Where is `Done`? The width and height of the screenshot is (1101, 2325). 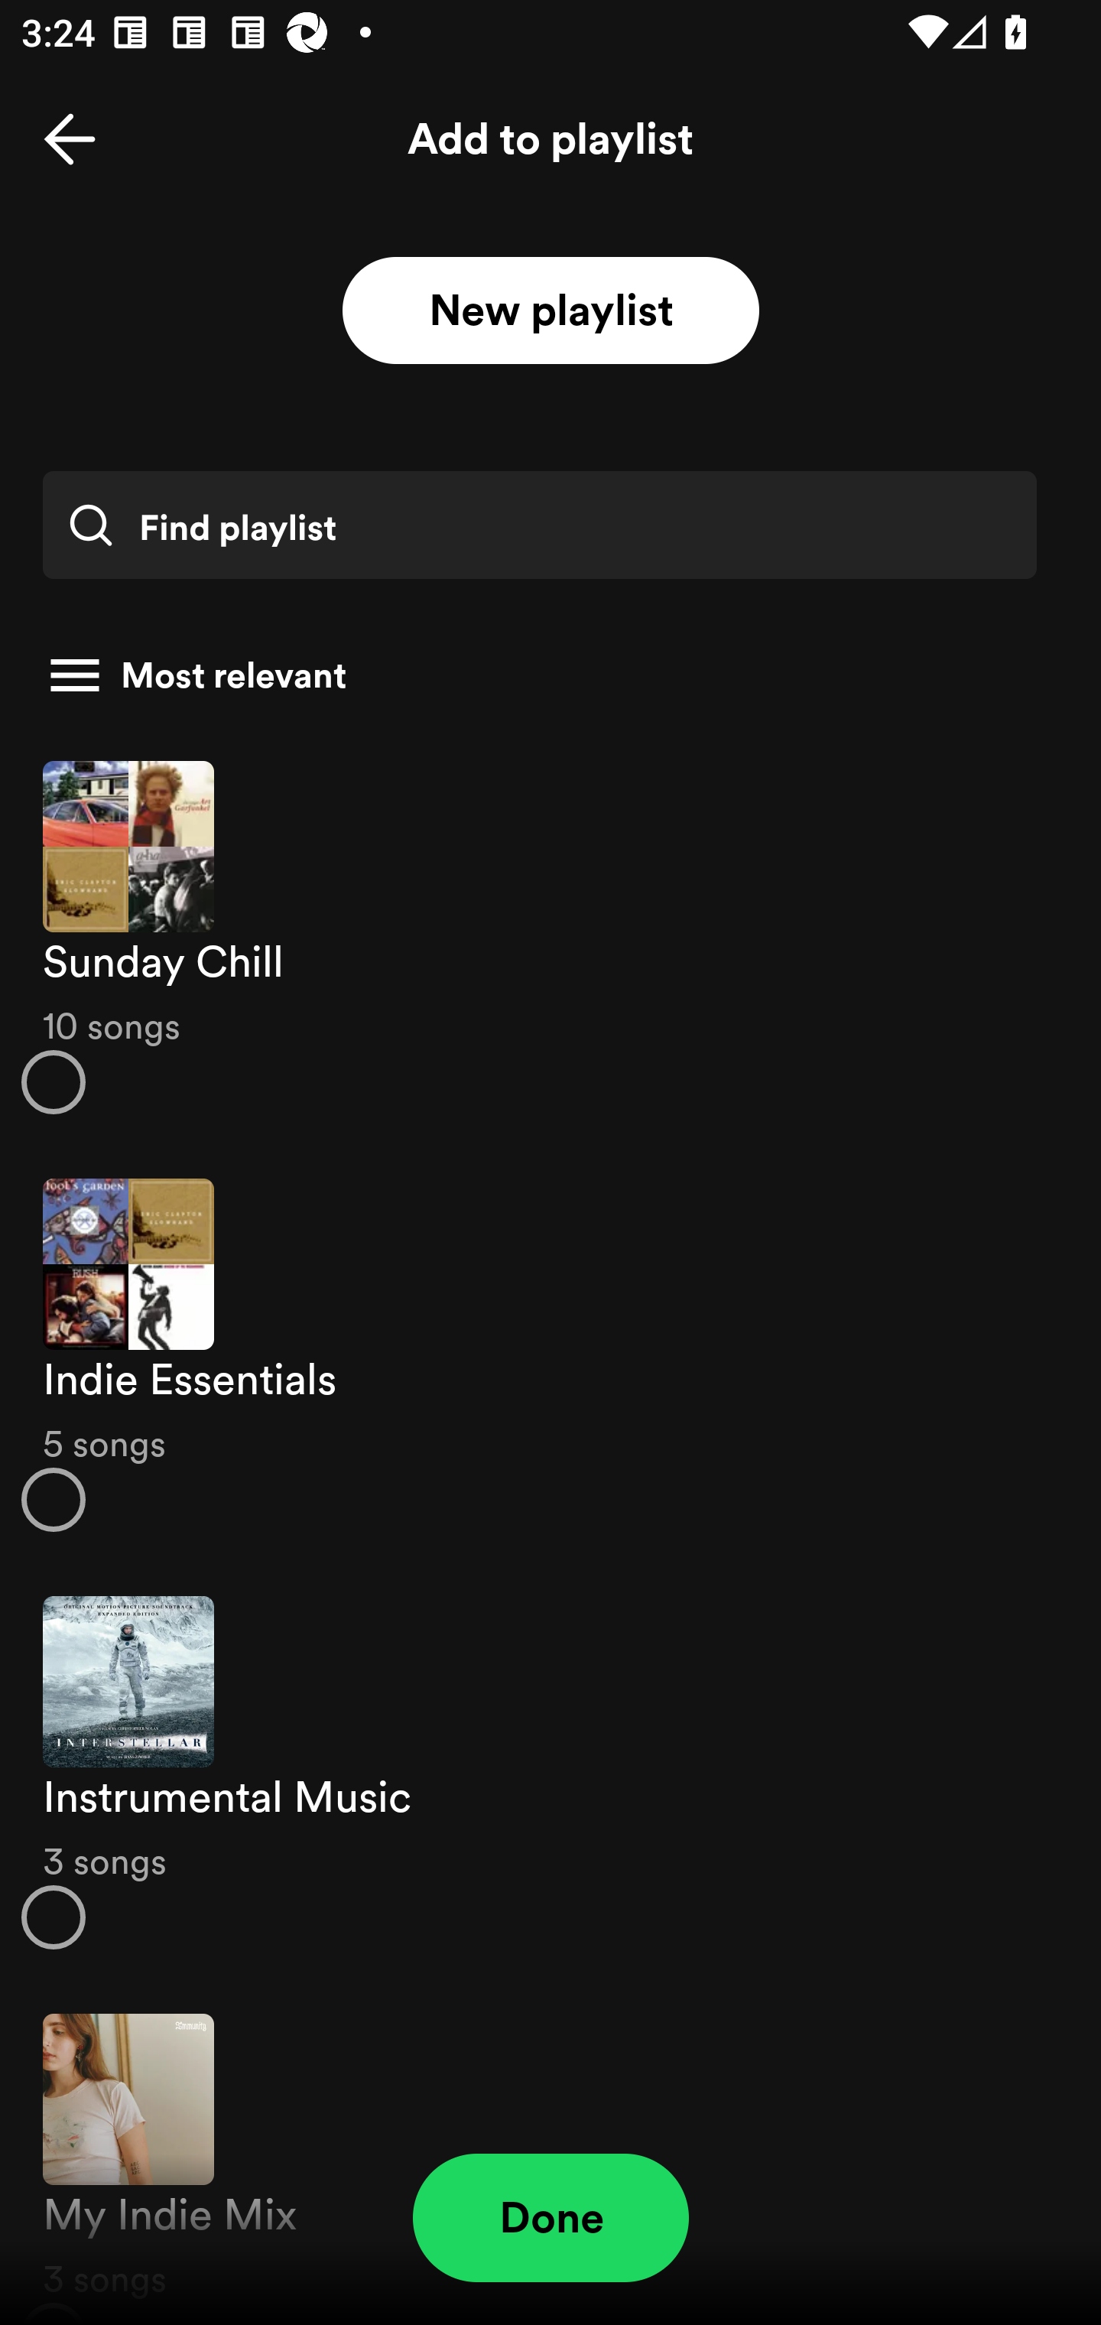 Done is located at coordinates (550, 2218).